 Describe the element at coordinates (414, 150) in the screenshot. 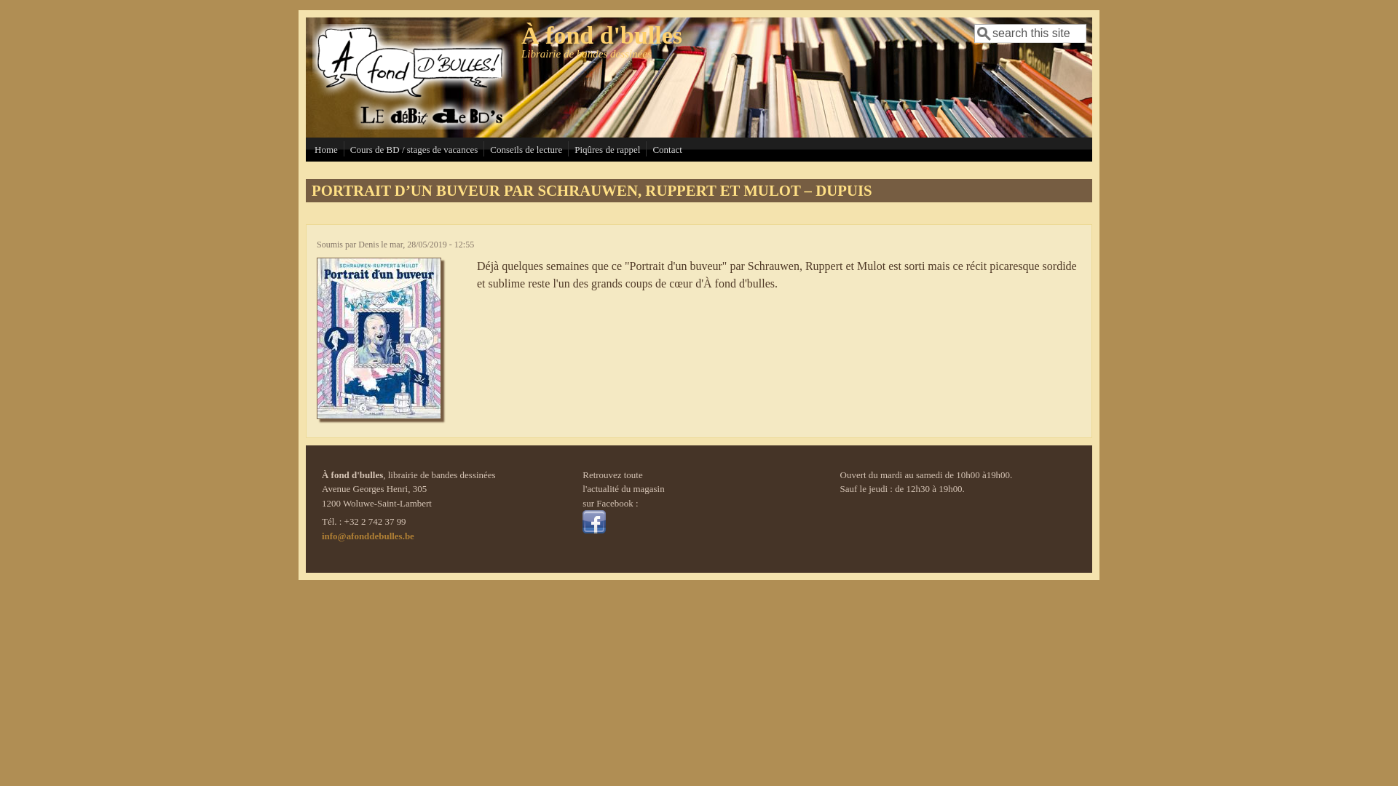

I see `Cours de BD / stages de vacances` at that location.